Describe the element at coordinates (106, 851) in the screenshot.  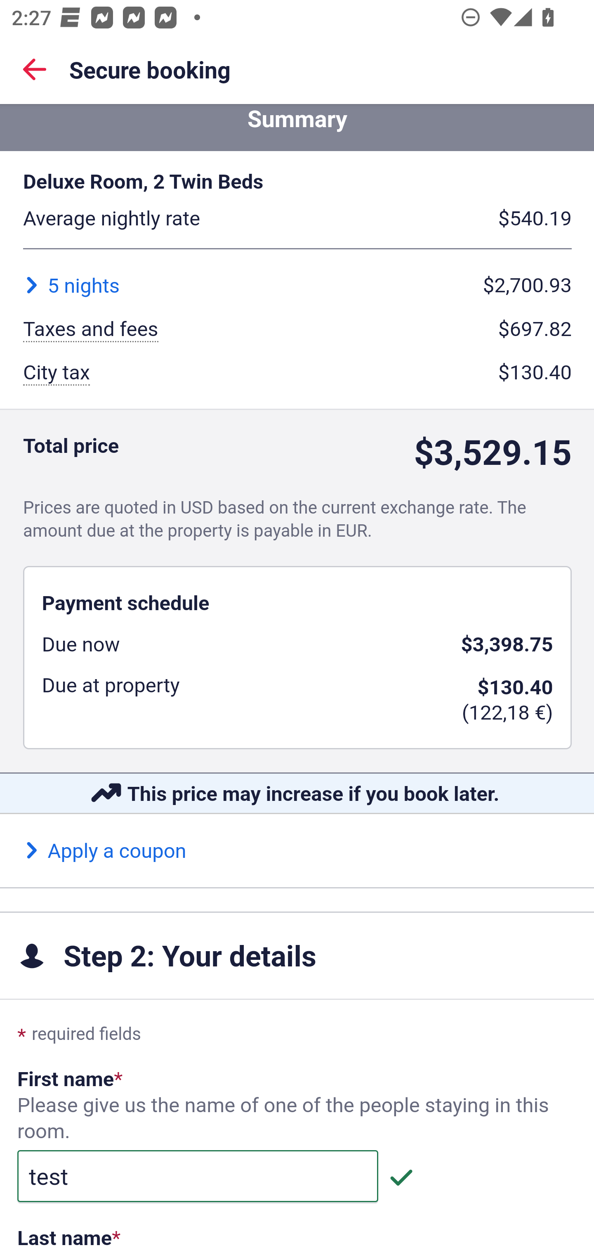
I see `Apply a coupon` at that location.